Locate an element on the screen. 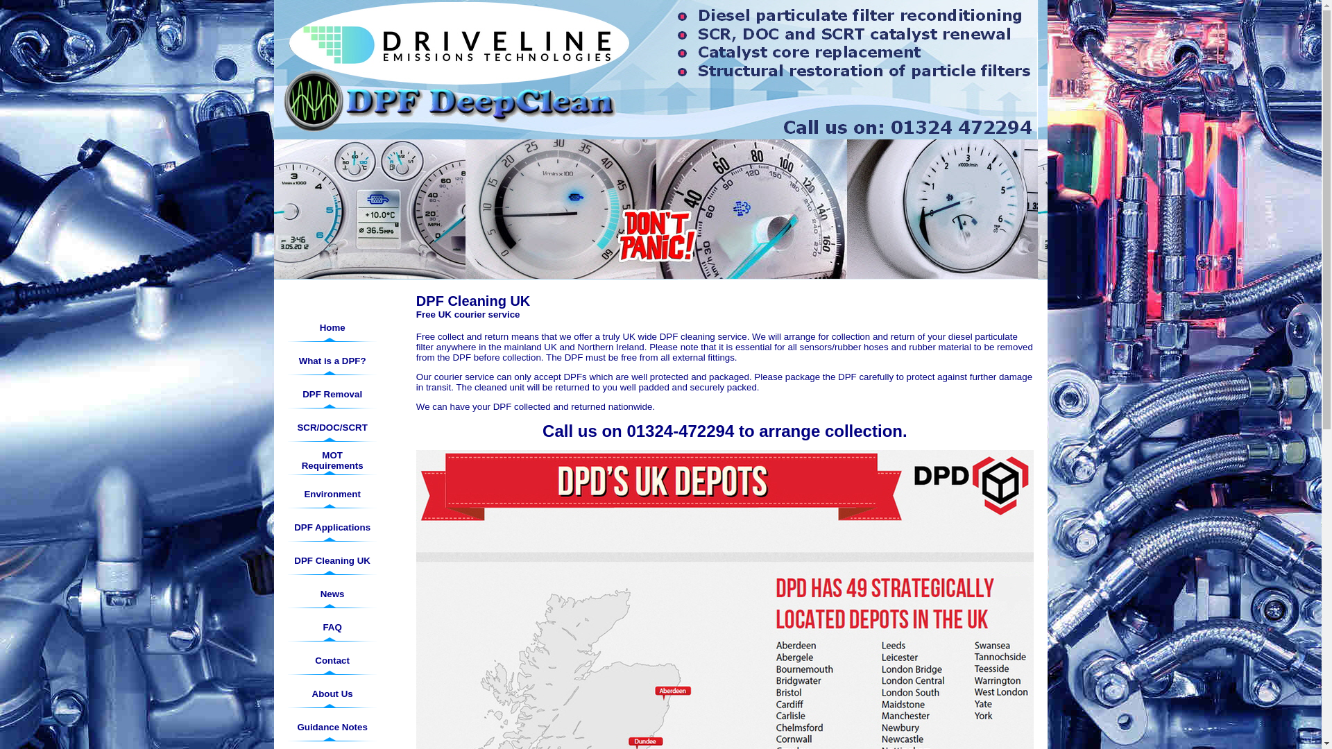 The image size is (1332, 749). FAQ is located at coordinates (332, 627).